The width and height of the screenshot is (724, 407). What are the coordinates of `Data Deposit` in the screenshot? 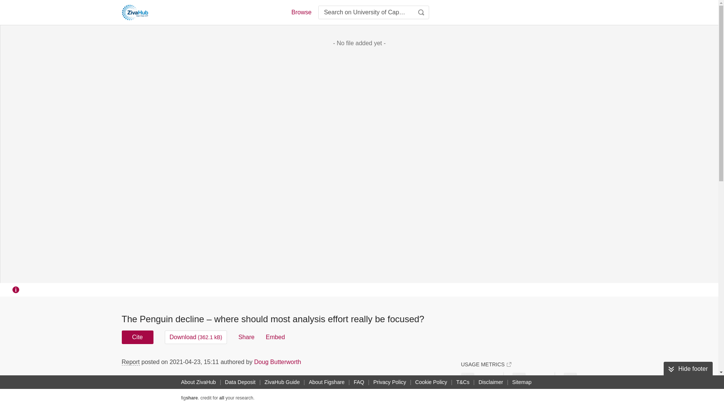 It's located at (240, 382).